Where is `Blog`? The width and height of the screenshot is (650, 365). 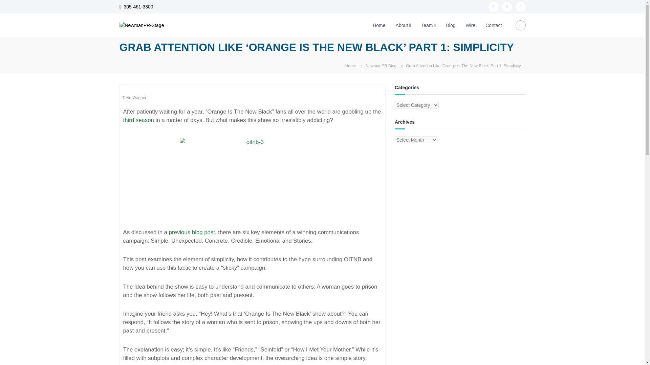
Blog is located at coordinates (451, 25).